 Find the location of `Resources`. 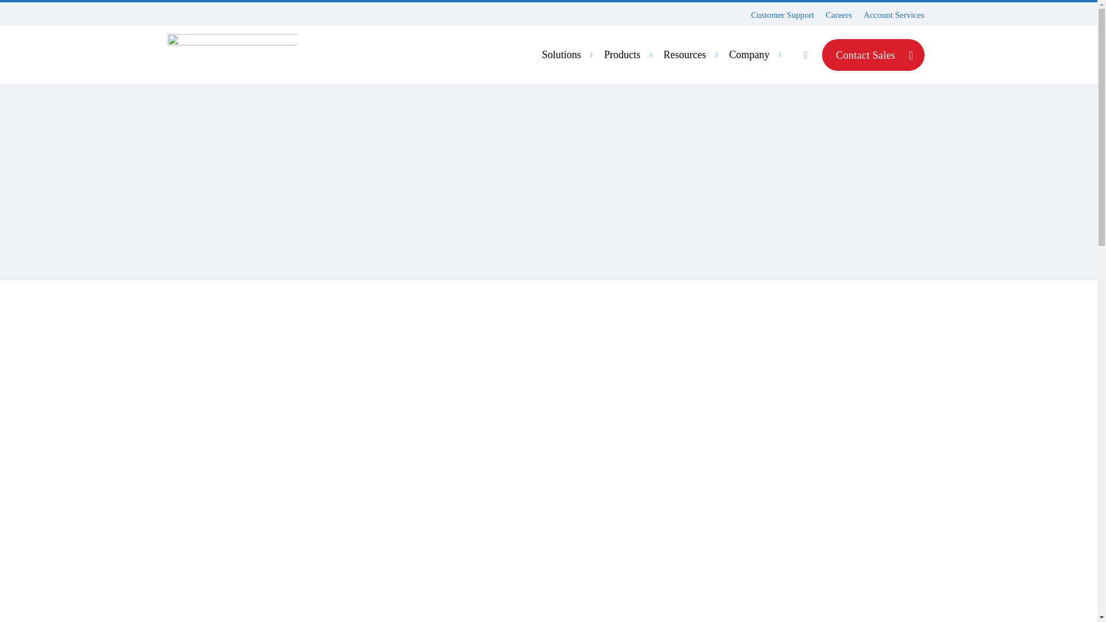

Resources is located at coordinates (692, 55).